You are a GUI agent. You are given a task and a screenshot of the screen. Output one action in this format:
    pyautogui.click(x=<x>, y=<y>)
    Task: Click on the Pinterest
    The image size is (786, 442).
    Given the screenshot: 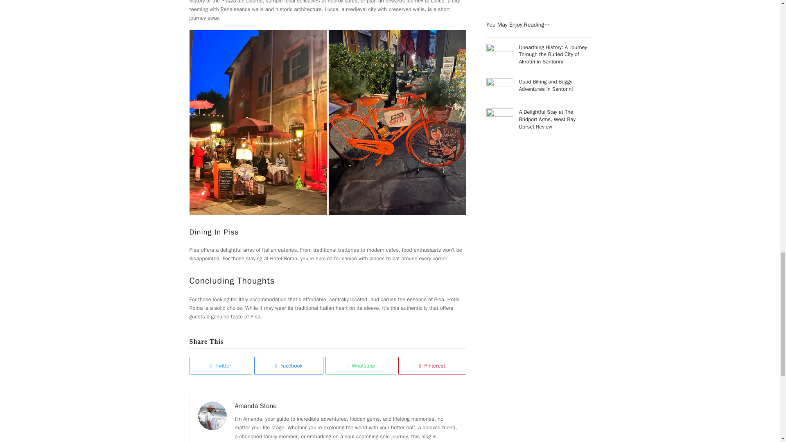 What is the action you would take?
    pyautogui.click(x=432, y=365)
    